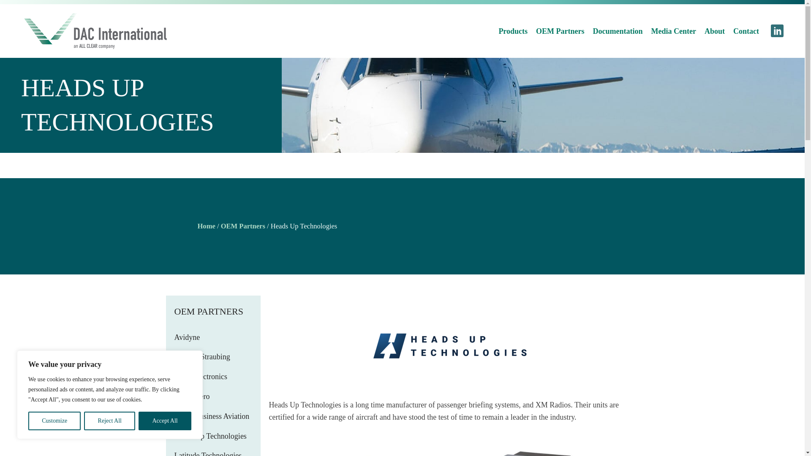 This screenshot has height=456, width=811. Describe the element at coordinates (213, 337) in the screenshot. I see `Avidyne` at that location.